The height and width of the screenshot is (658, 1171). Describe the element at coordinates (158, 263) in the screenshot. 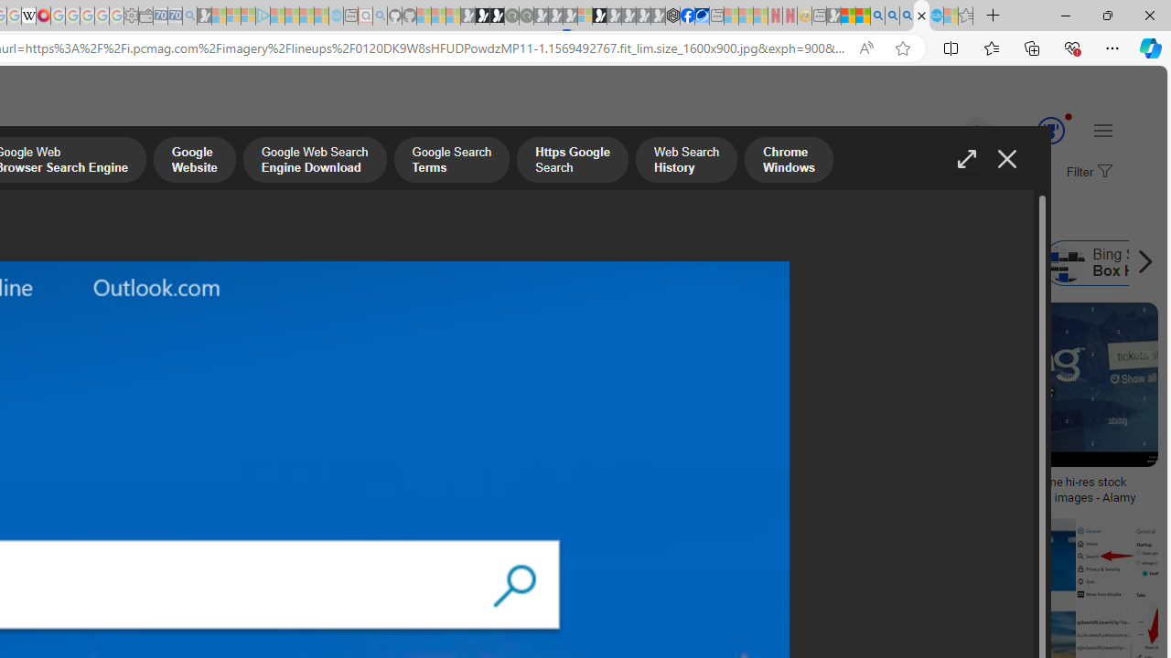

I see `Bing Best Search Engine` at that location.